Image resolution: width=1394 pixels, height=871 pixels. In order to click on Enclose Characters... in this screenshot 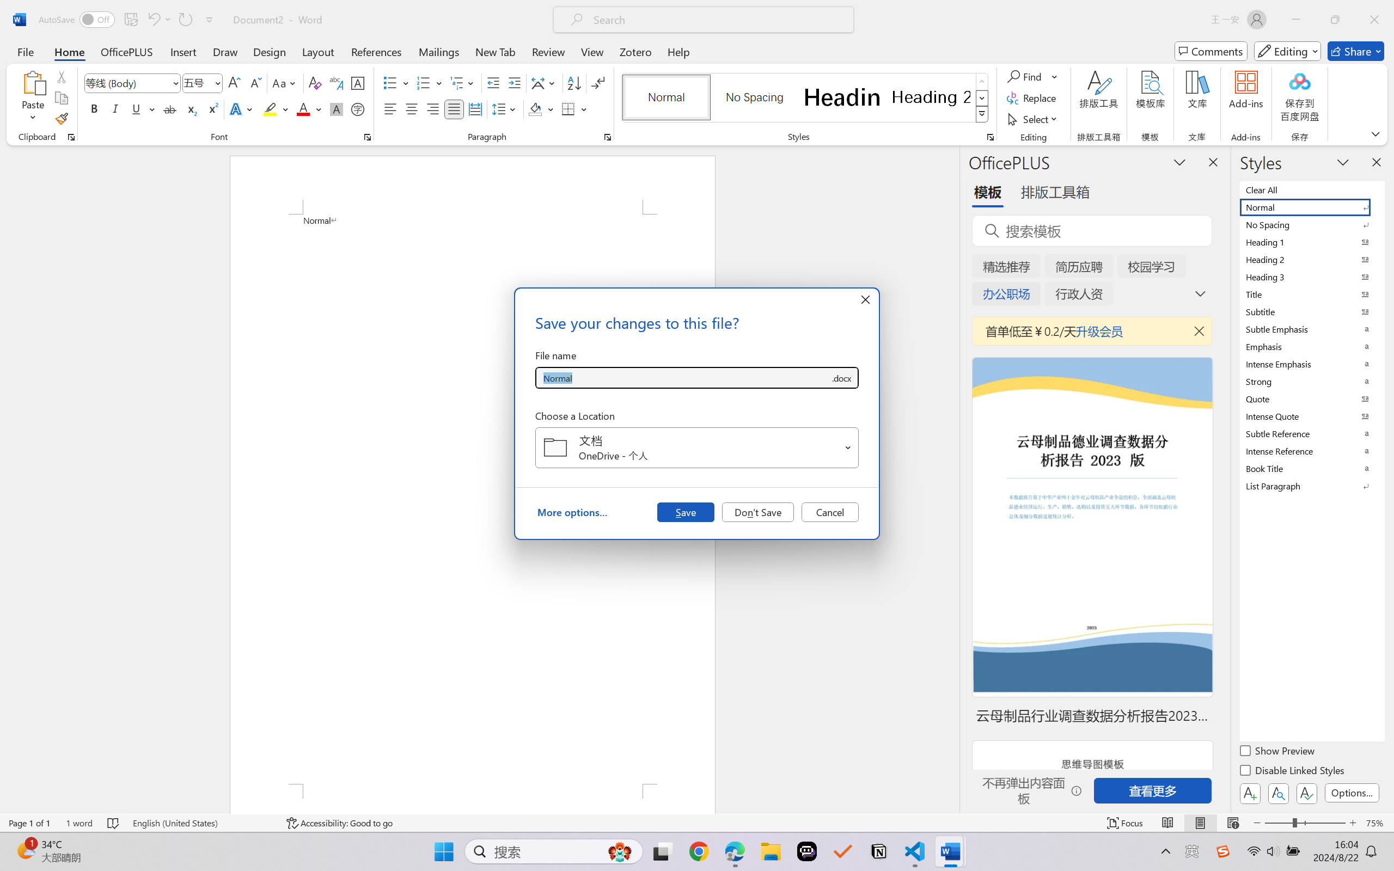, I will do `click(358, 109)`.